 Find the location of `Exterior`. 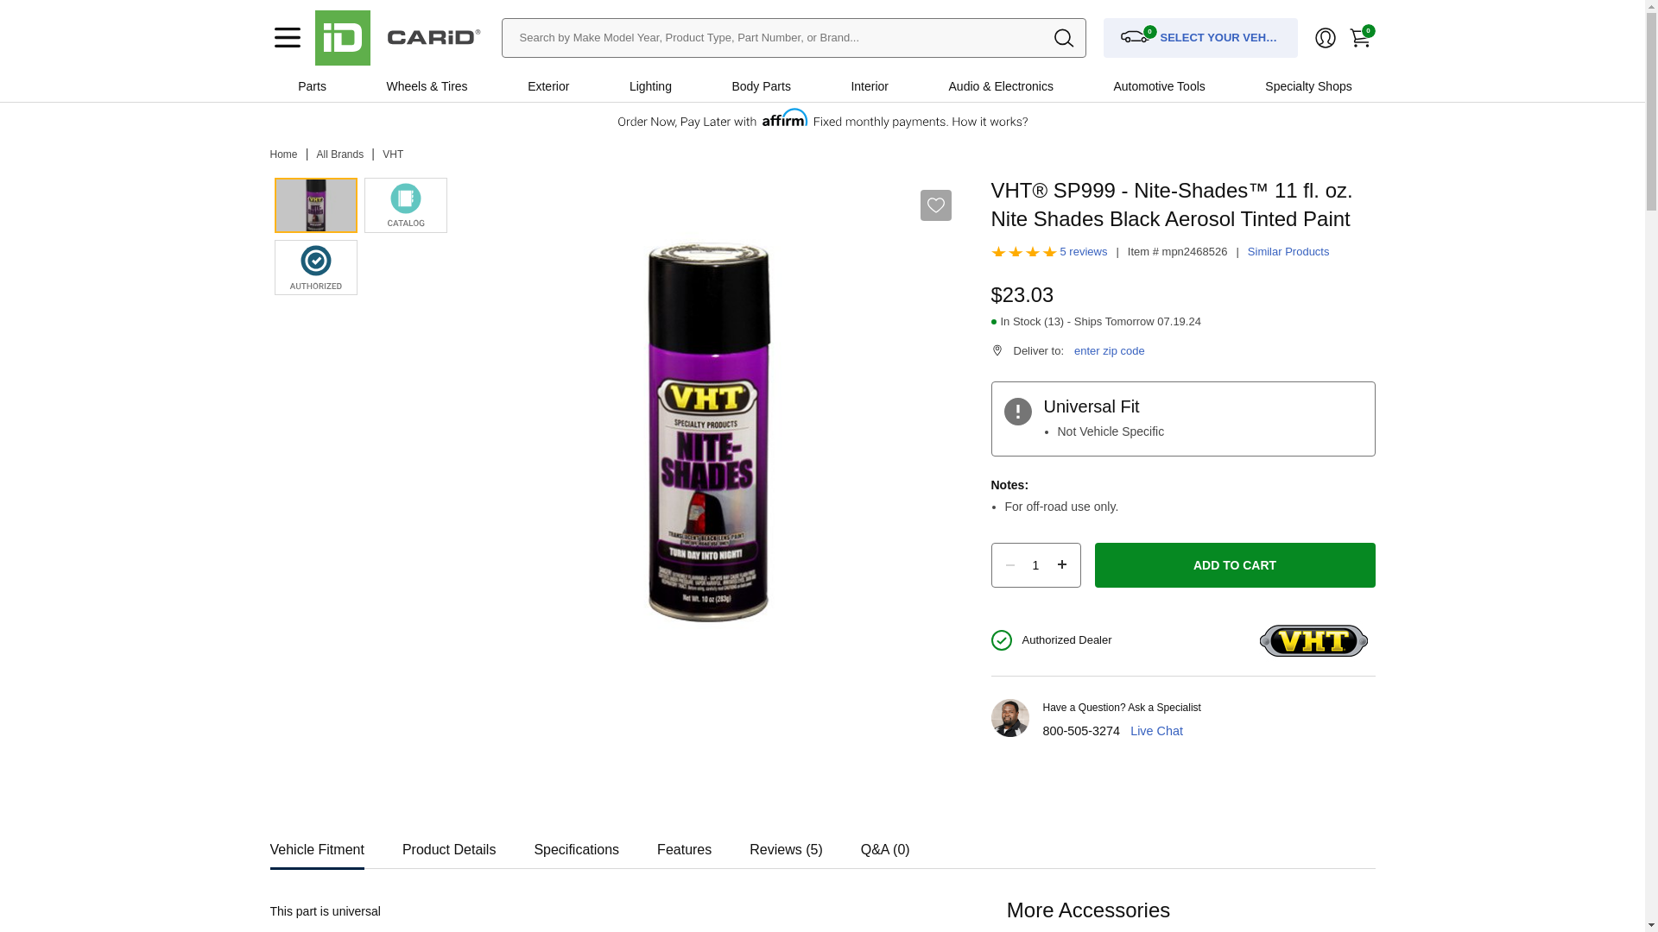

Exterior is located at coordinates (547, 86).